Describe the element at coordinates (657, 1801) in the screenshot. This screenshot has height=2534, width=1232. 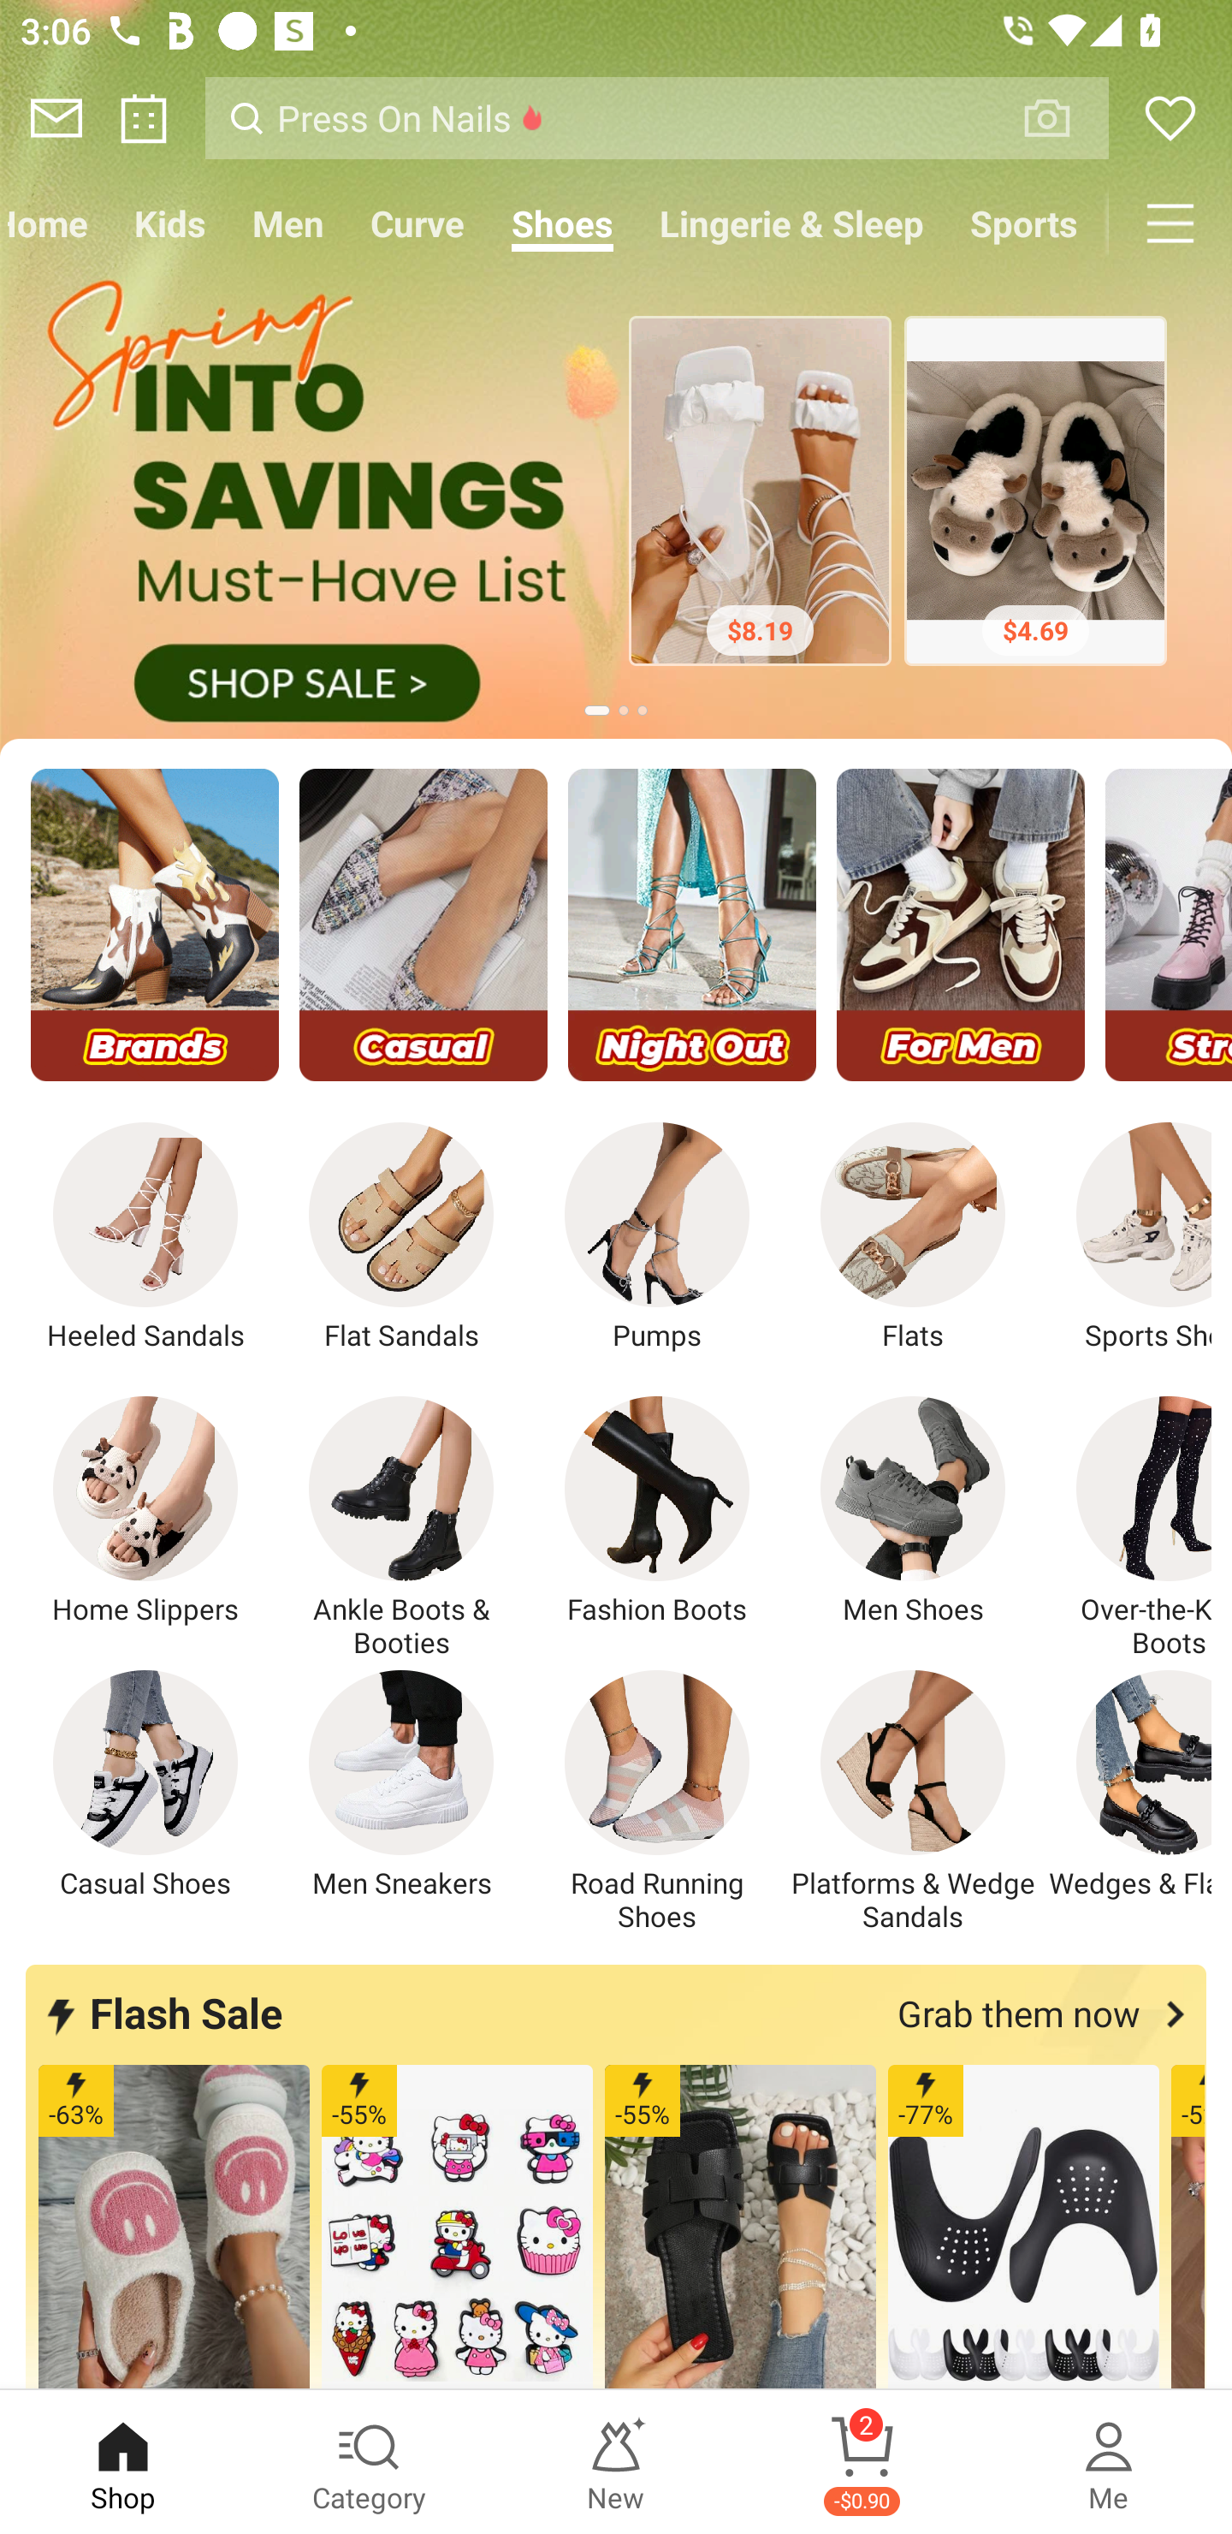
I see `Road Running Shoes` at that location.